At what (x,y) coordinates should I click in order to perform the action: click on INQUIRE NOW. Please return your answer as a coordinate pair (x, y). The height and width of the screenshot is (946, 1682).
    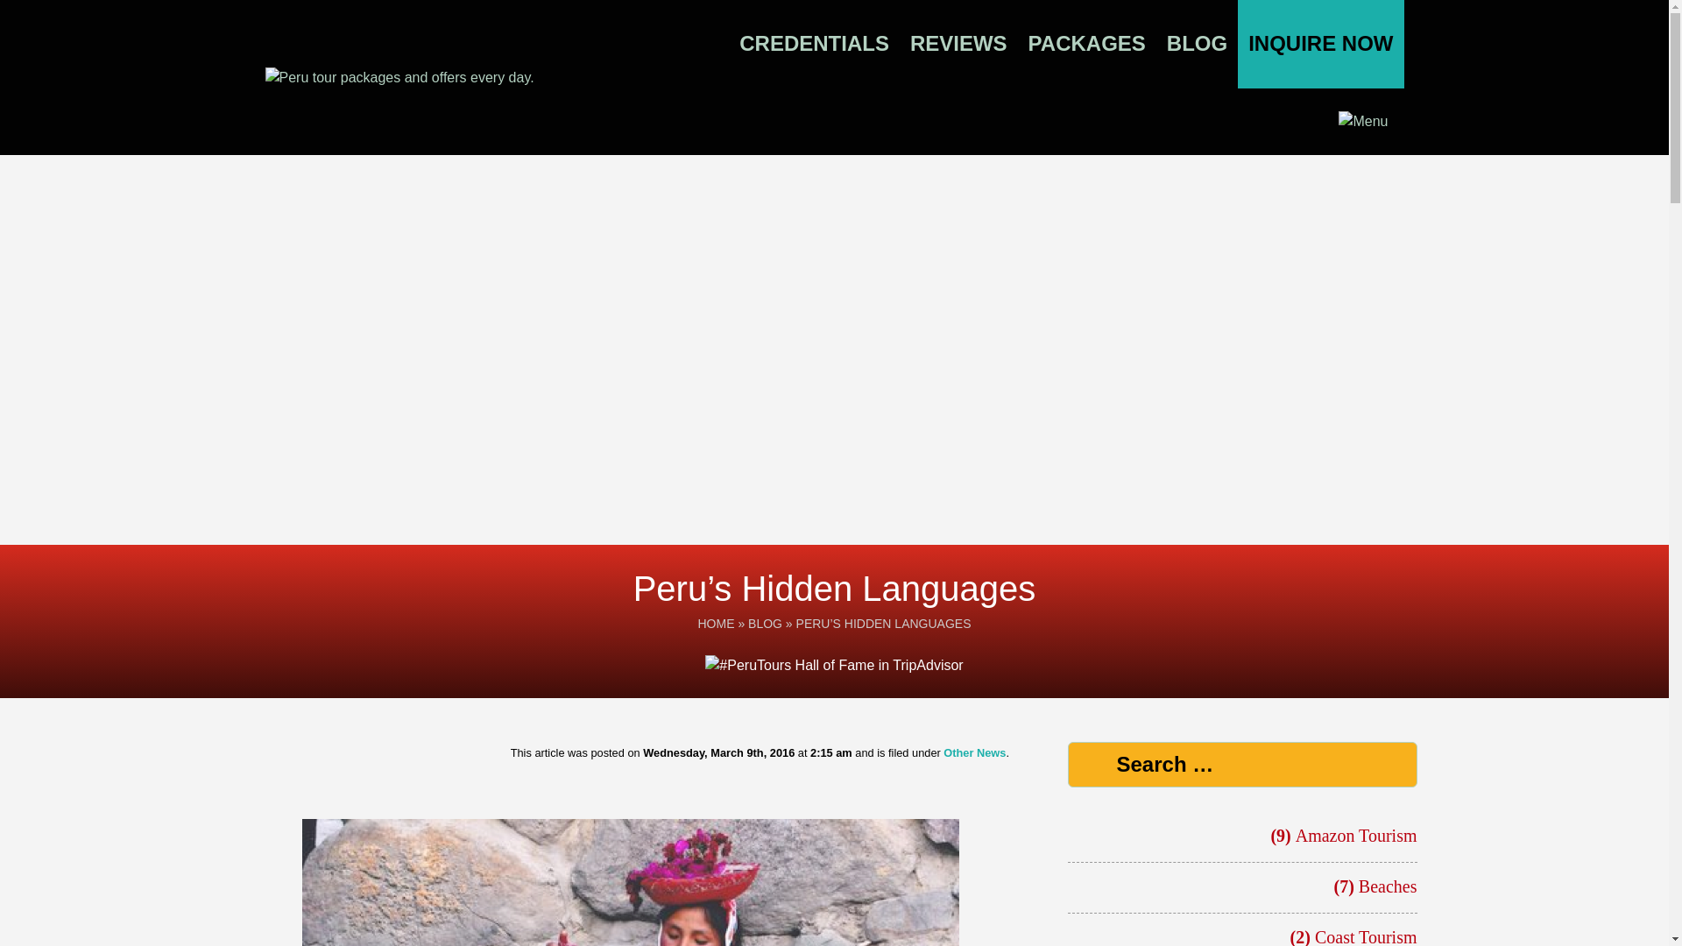
    Looking at the image, I should click on (1320, 44).